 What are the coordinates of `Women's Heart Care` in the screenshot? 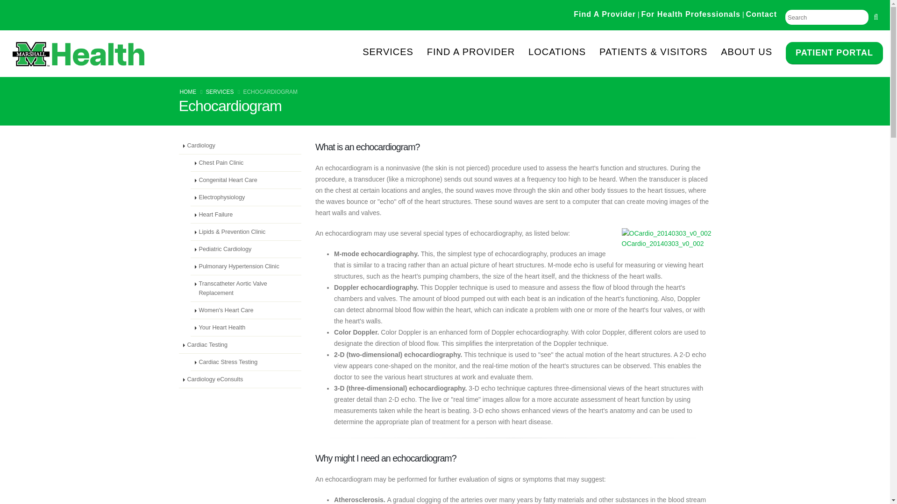 It's located at (246, 310).